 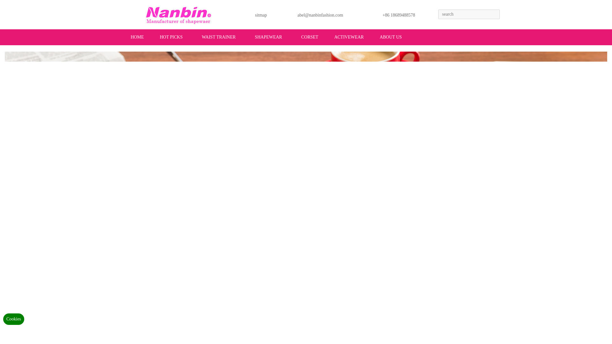 What do you see at coordinates (261, 17) in the screenshot?
I see `sitmap` at bounding box center [261, 17].